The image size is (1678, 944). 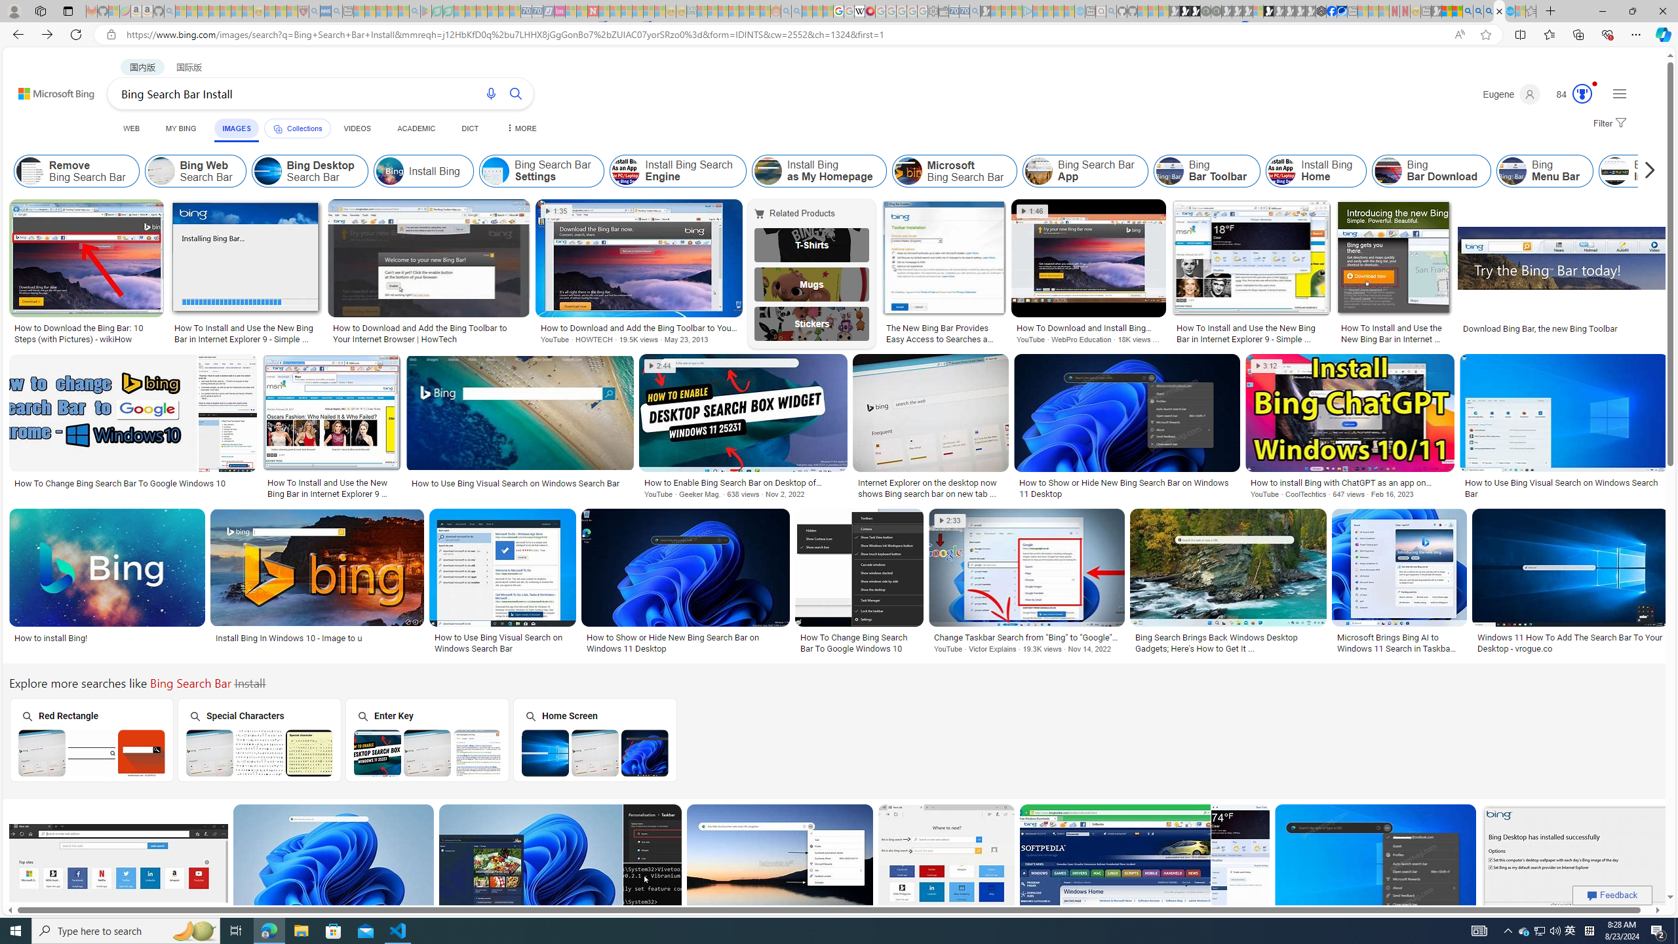 What do you see at coordinates (1350, 482) in the screenshot?
I see `How to install Bing with ChatGPT as an app on Windows 11` at bounding box center [1350, 482].